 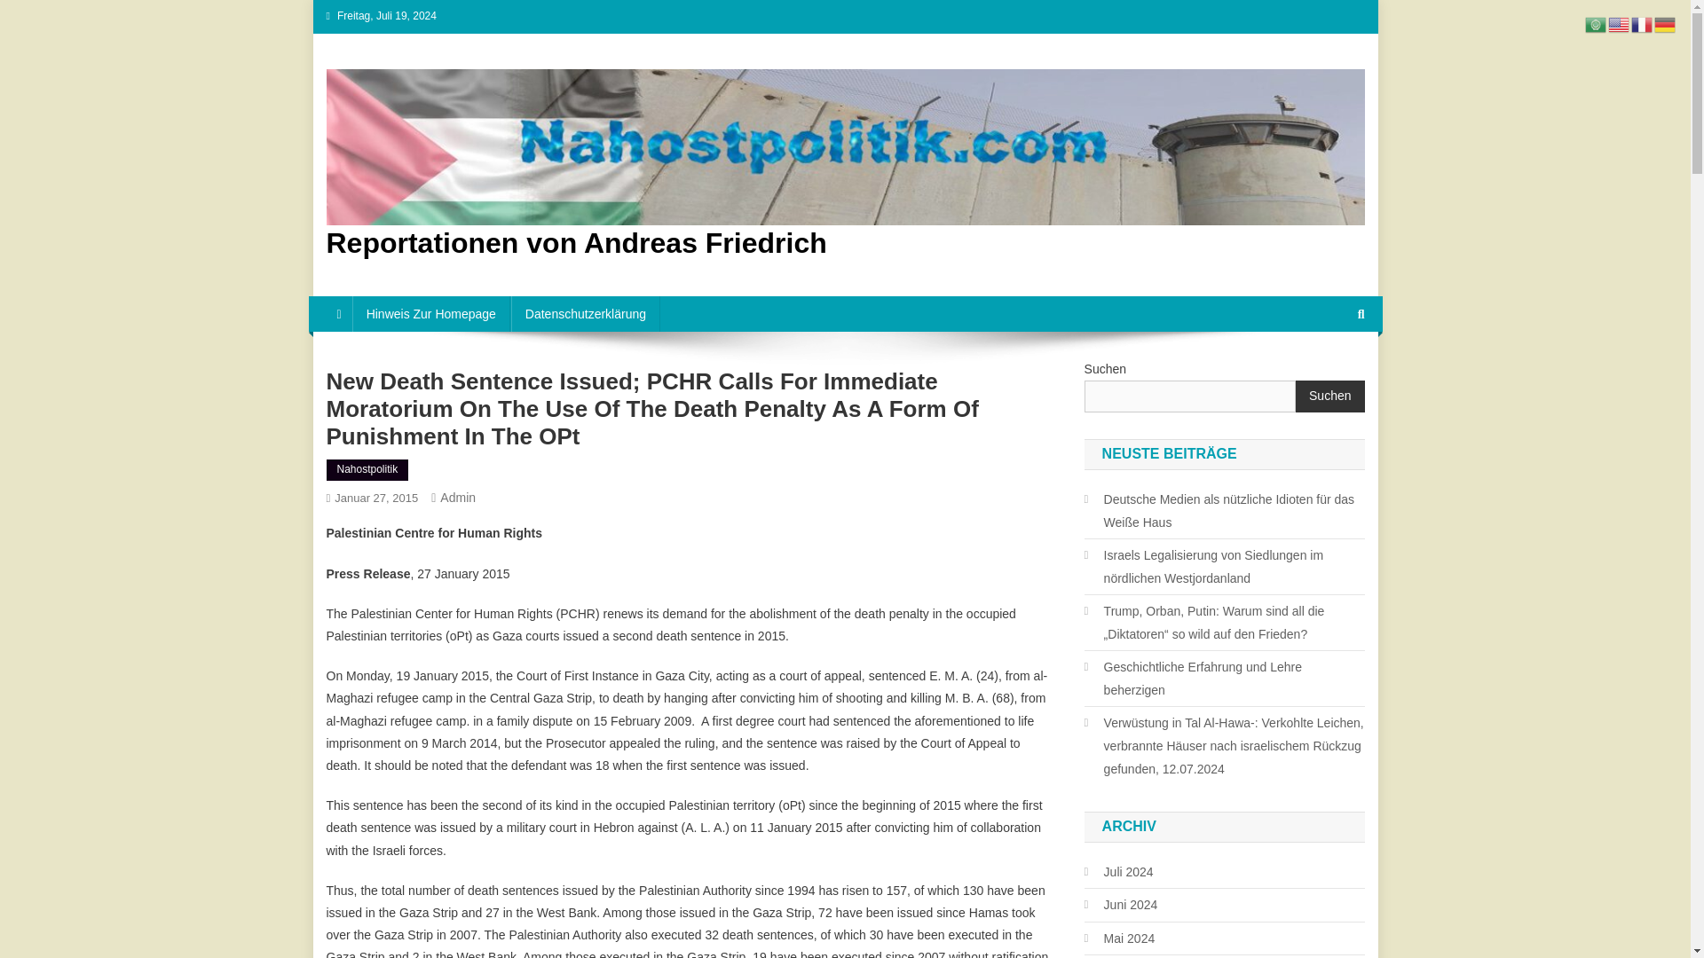 What do you see at coordinates (1224, 678) in the screenshot?
I see `Geschichtliche Erfahrung und Lehre beherzigen` at bounding box center [1224, 678].